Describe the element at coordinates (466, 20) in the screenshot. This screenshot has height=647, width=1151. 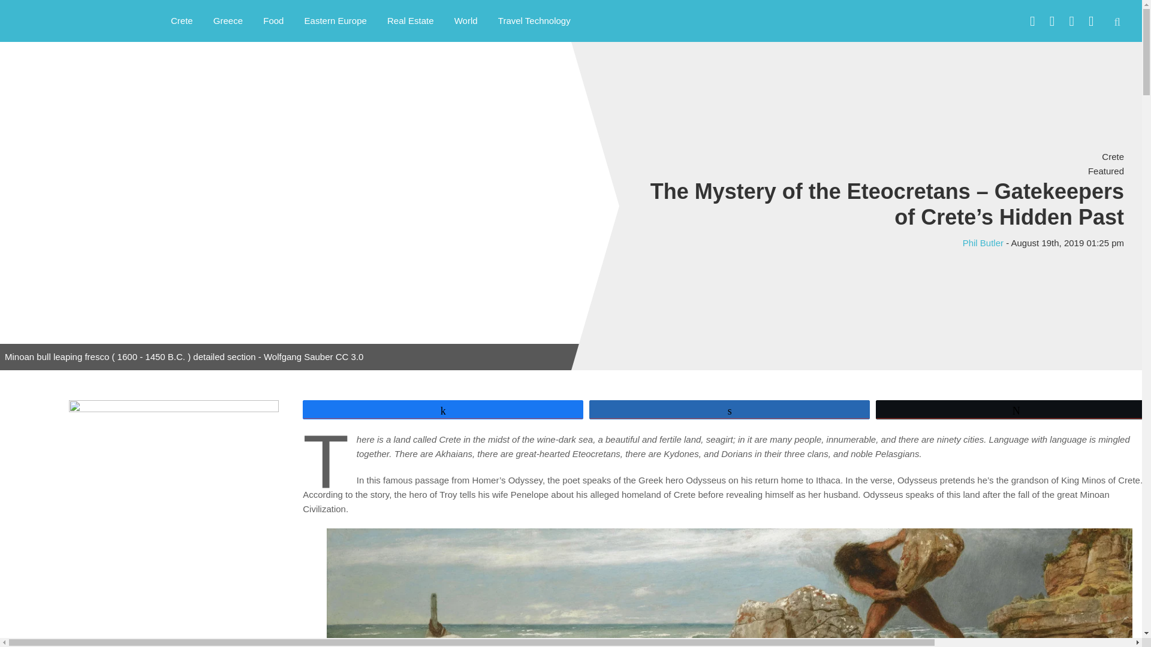
I see `World` at that location.